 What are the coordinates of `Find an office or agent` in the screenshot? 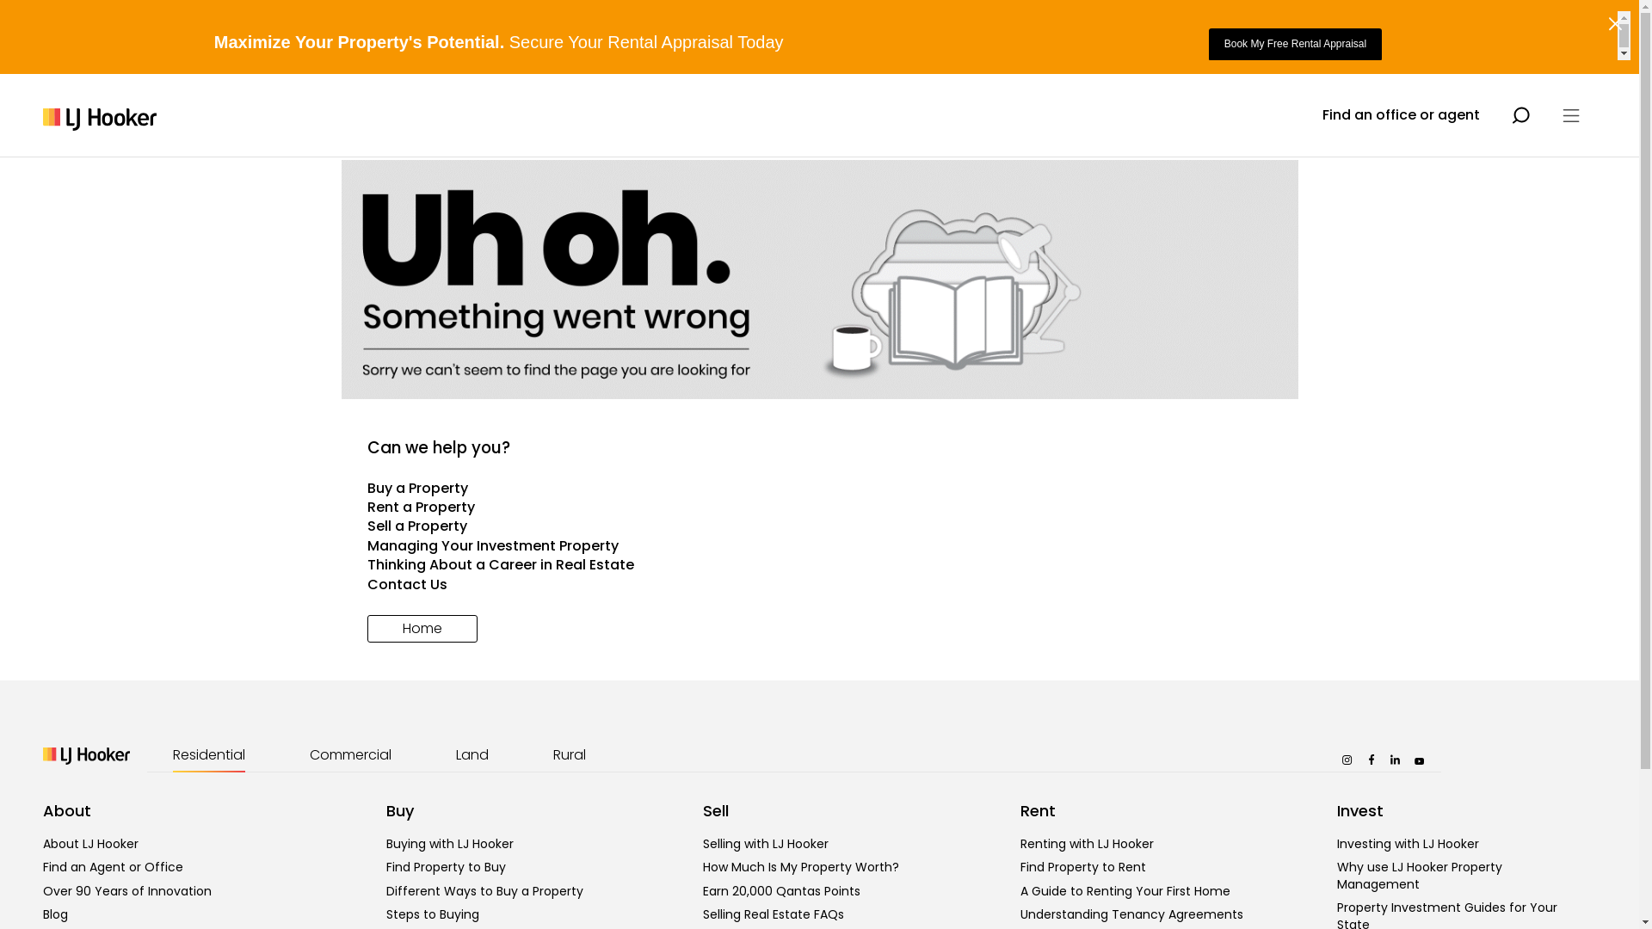 It's located at (1401, 115).